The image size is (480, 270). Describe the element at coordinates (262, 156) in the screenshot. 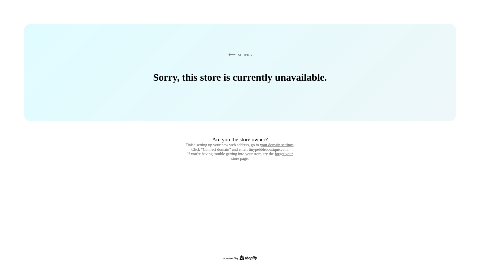

I see `forgot your store` at that location.